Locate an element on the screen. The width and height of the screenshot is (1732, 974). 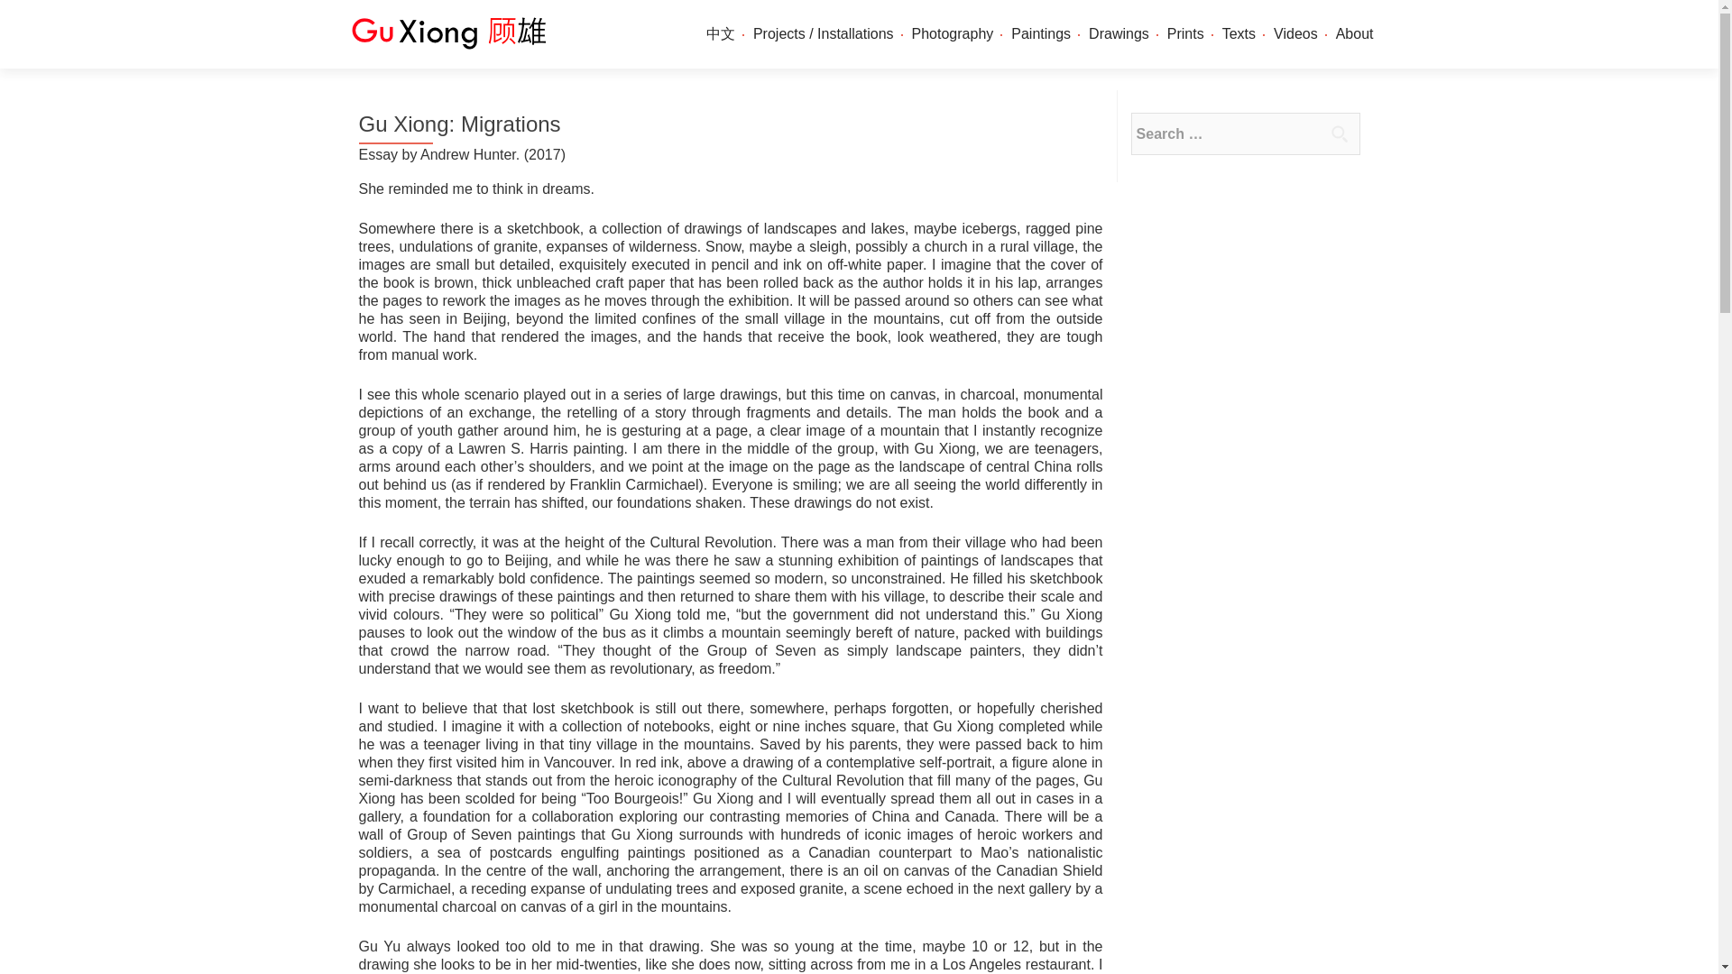
Photography is located at coordinates (953, 34).